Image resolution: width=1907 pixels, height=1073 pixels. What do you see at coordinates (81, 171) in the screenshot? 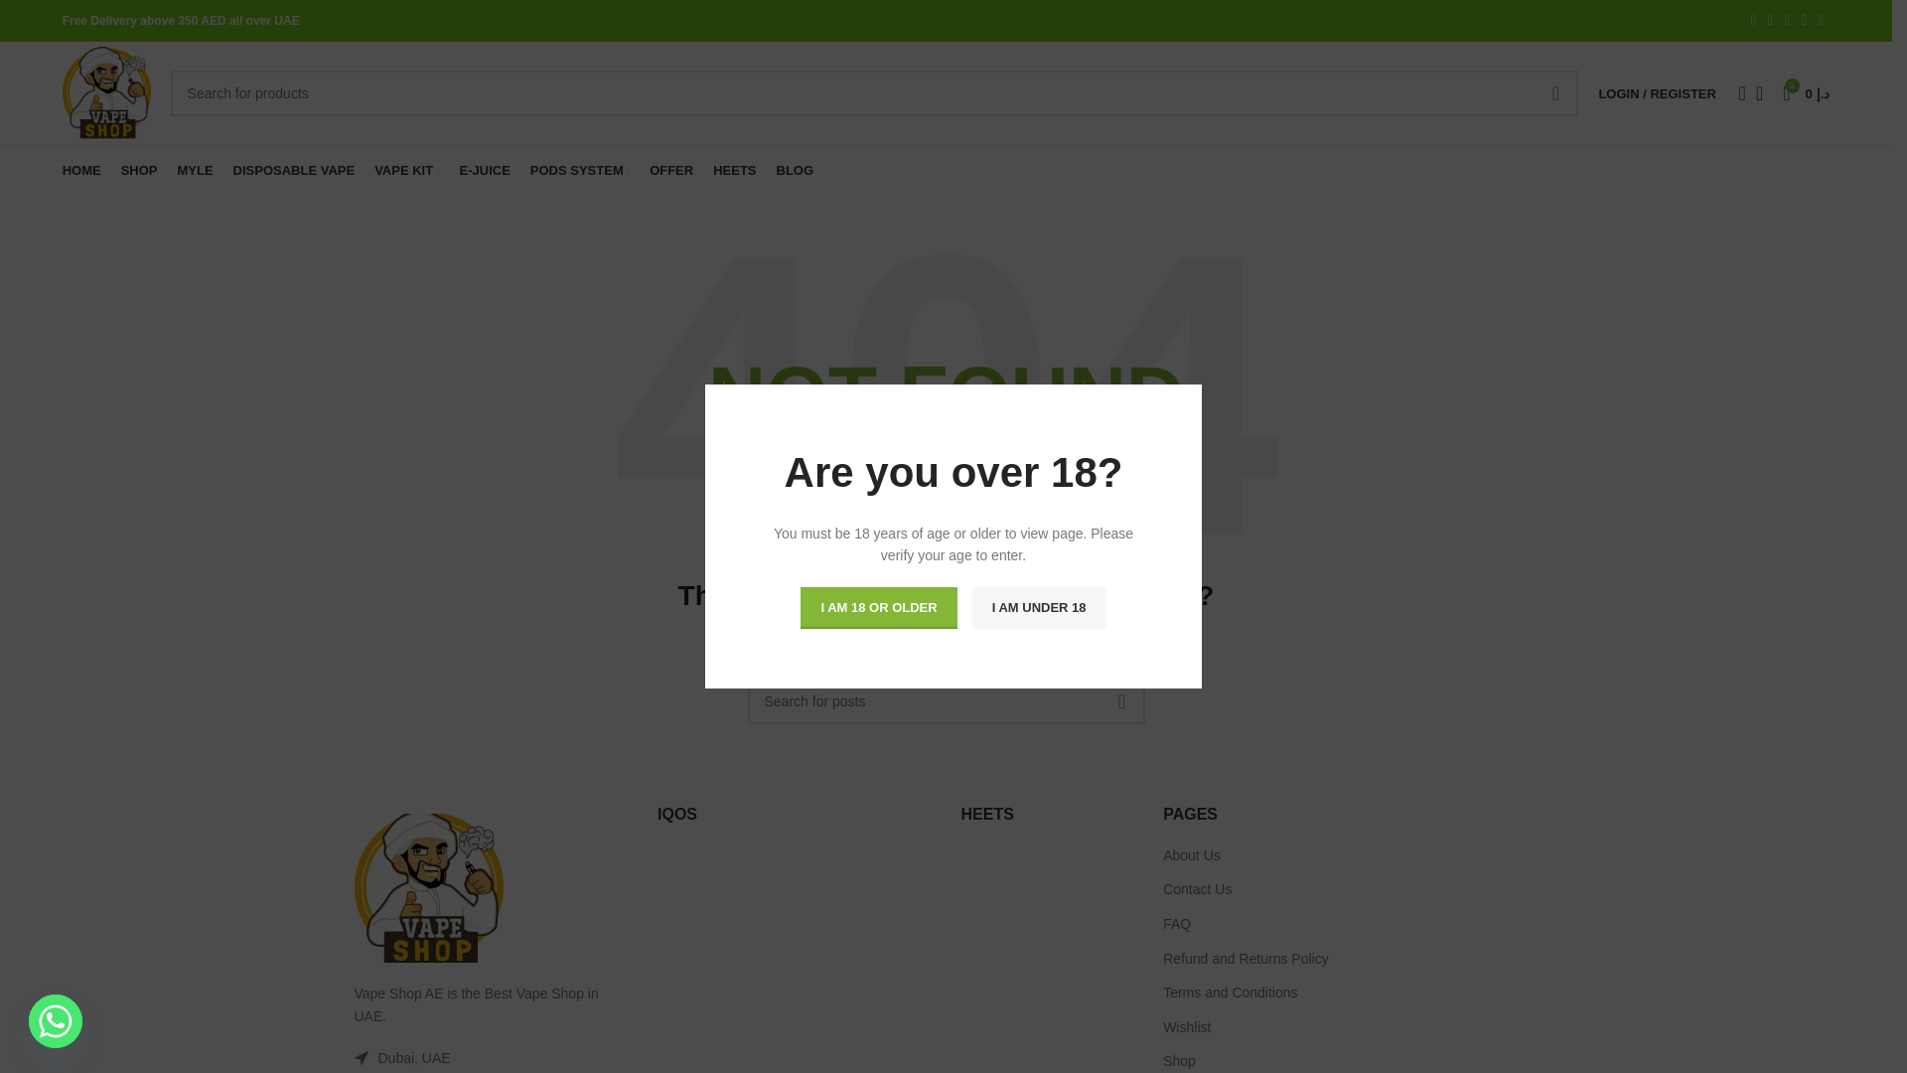
I see `HOME` at bounding box center [81, 171].